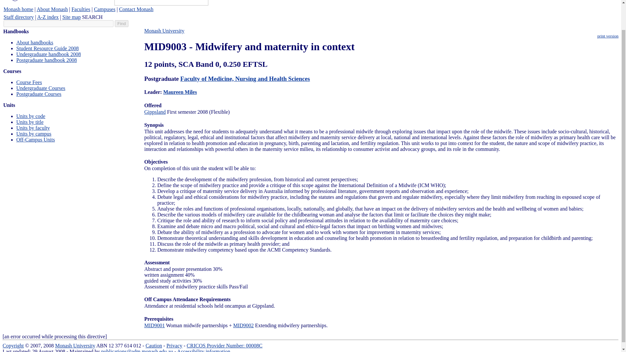 The width and height of the screenshot is (626, 352). I want to click on Copyright, so click(13, 345).